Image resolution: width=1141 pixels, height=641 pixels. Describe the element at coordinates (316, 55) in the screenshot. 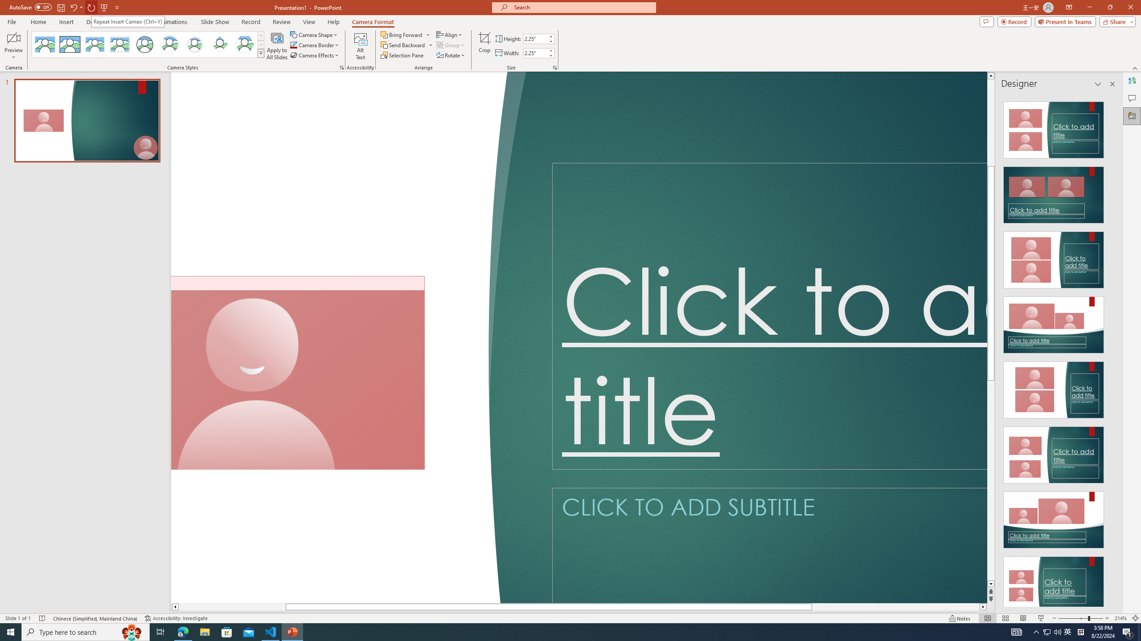

I see `Camera Effects` at that location.